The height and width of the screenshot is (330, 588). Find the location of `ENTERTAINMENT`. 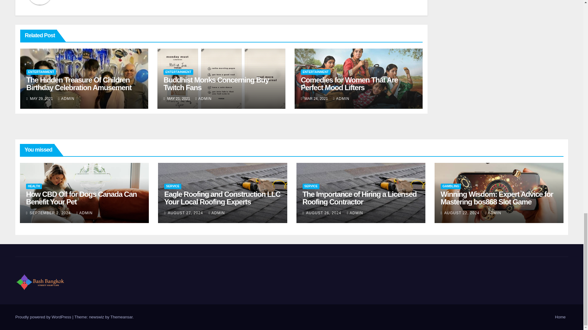

ENTERTAINMENT is located at coordinates (178, 72).